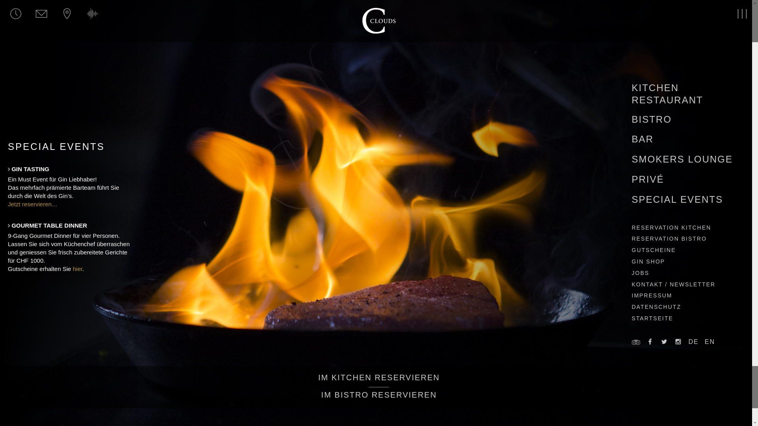 This screenshot has height=426, width=758. I want to click on RESERVATION KITCHEN, so click(671, 227).